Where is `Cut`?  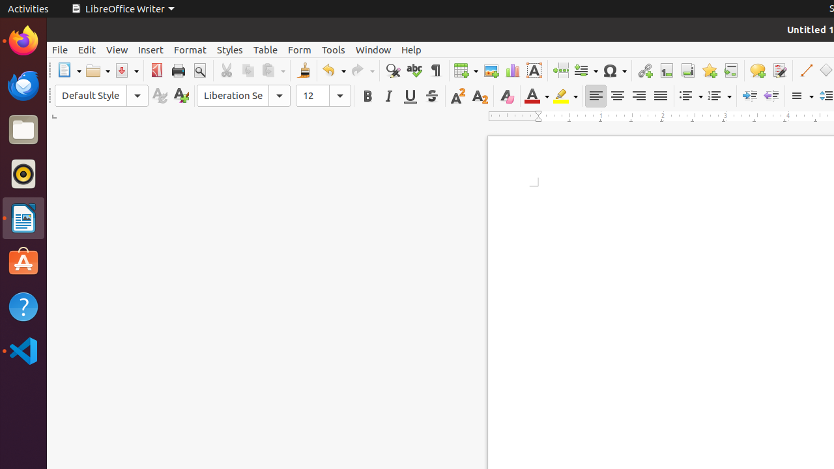 Cut is located at coordinates (227, 70).